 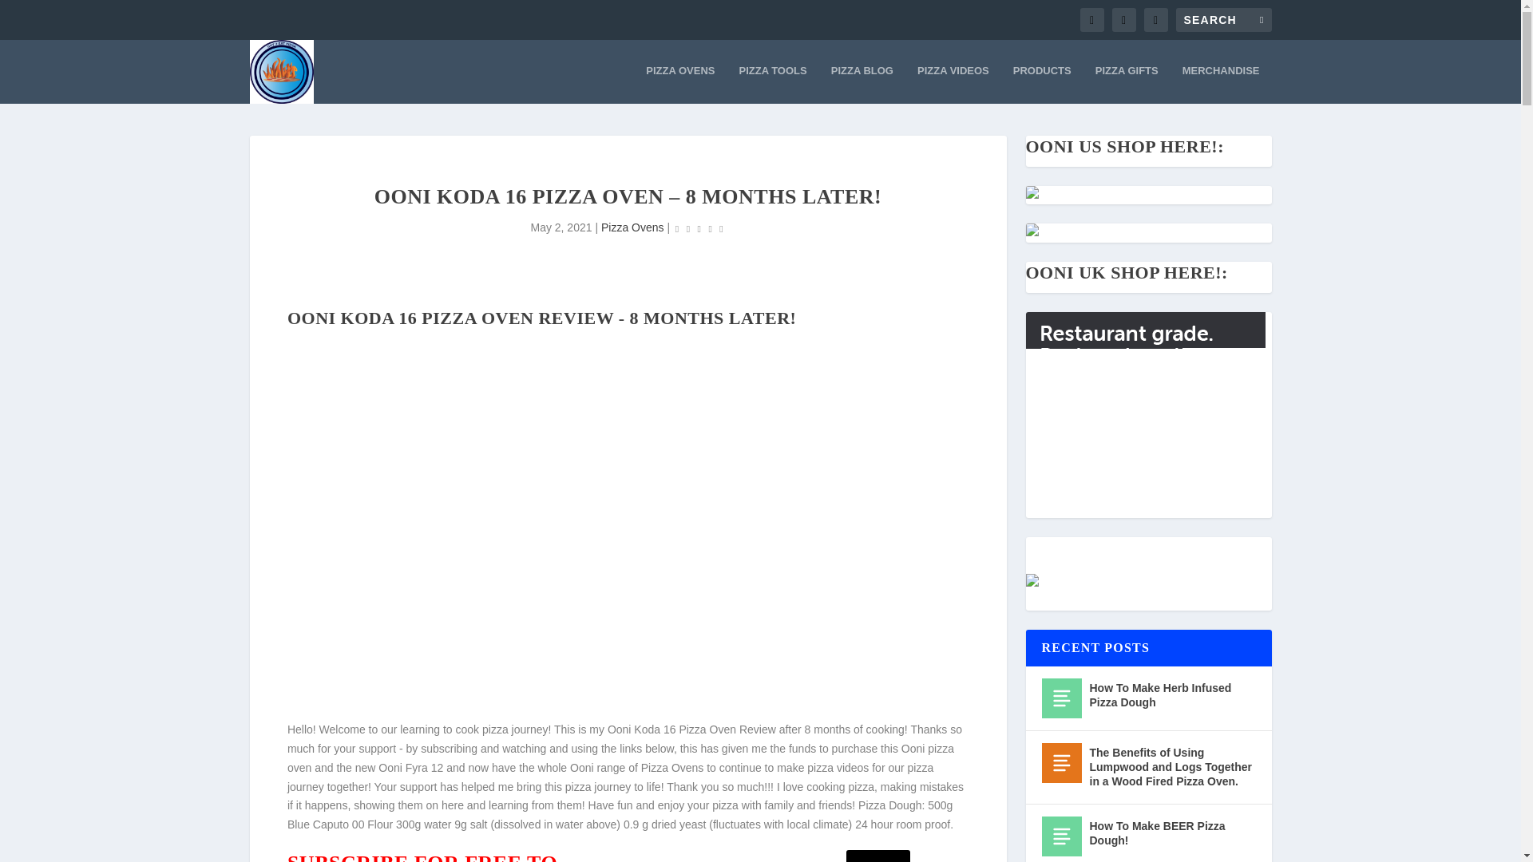 I want to click on PIZZA OVENS, so click(x=679, y=83).